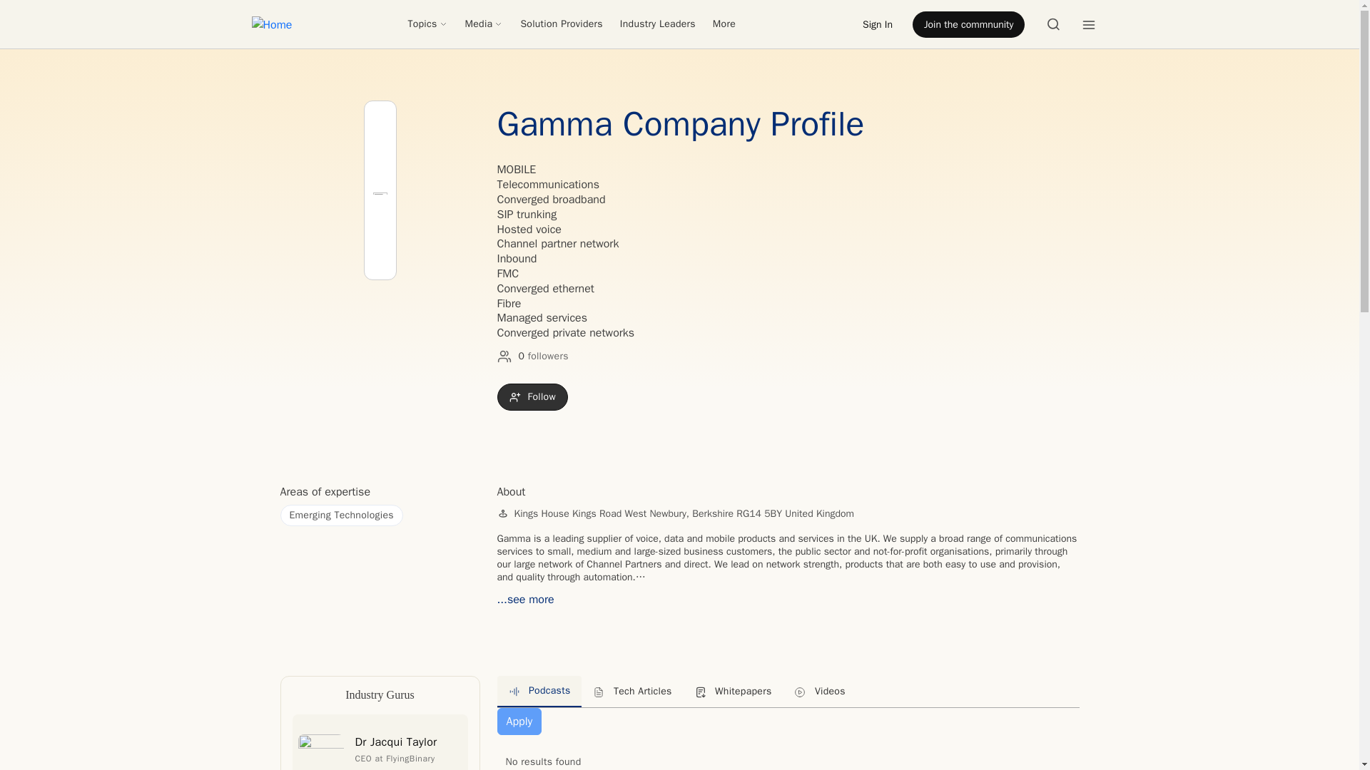 The height and width of the screenshot is (770, 1370). What do you see at coordinates (57, 10) in the screenshot?
I see `Skip to main content` at bounding box center [57, 10].